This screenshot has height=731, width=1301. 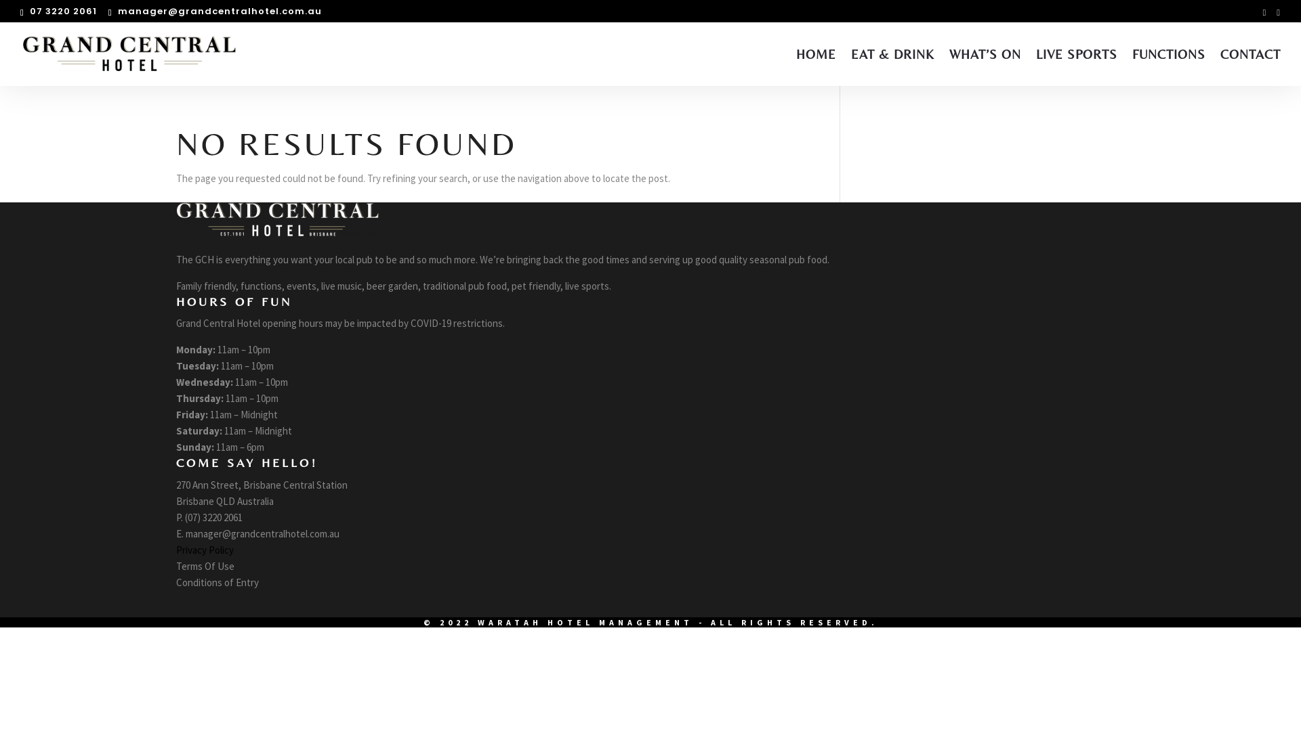 I want to click on FUNCTIONS, so click(x=1169, y=67).